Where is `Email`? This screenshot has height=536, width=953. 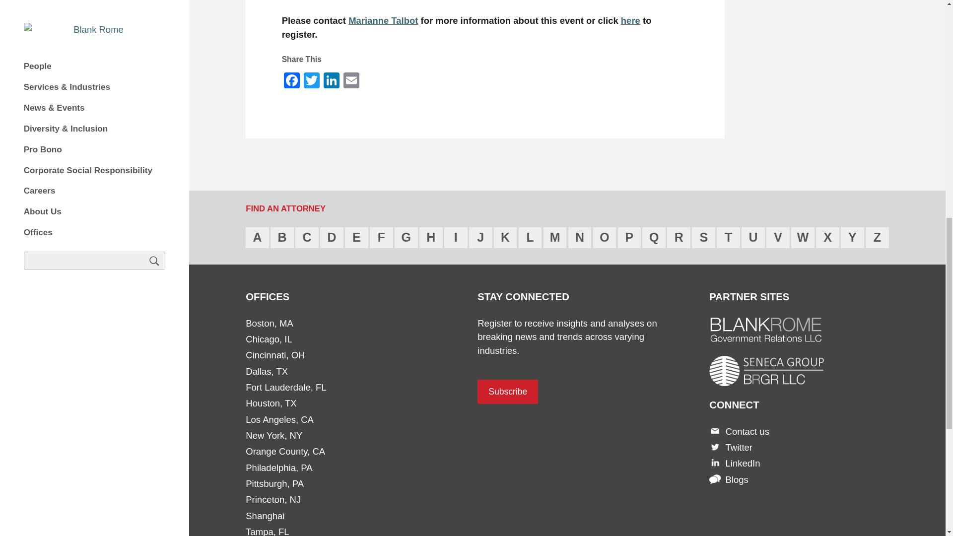
Email is located at coordinates (351, 79).